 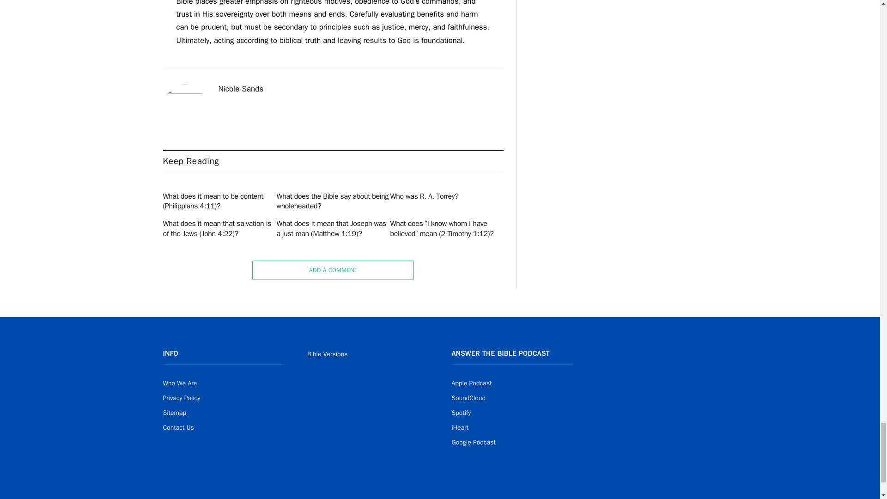 What do you see at coordinates (179, 383) in the screenshot?
I see `Who We Are` at bounding box center [179, 383].